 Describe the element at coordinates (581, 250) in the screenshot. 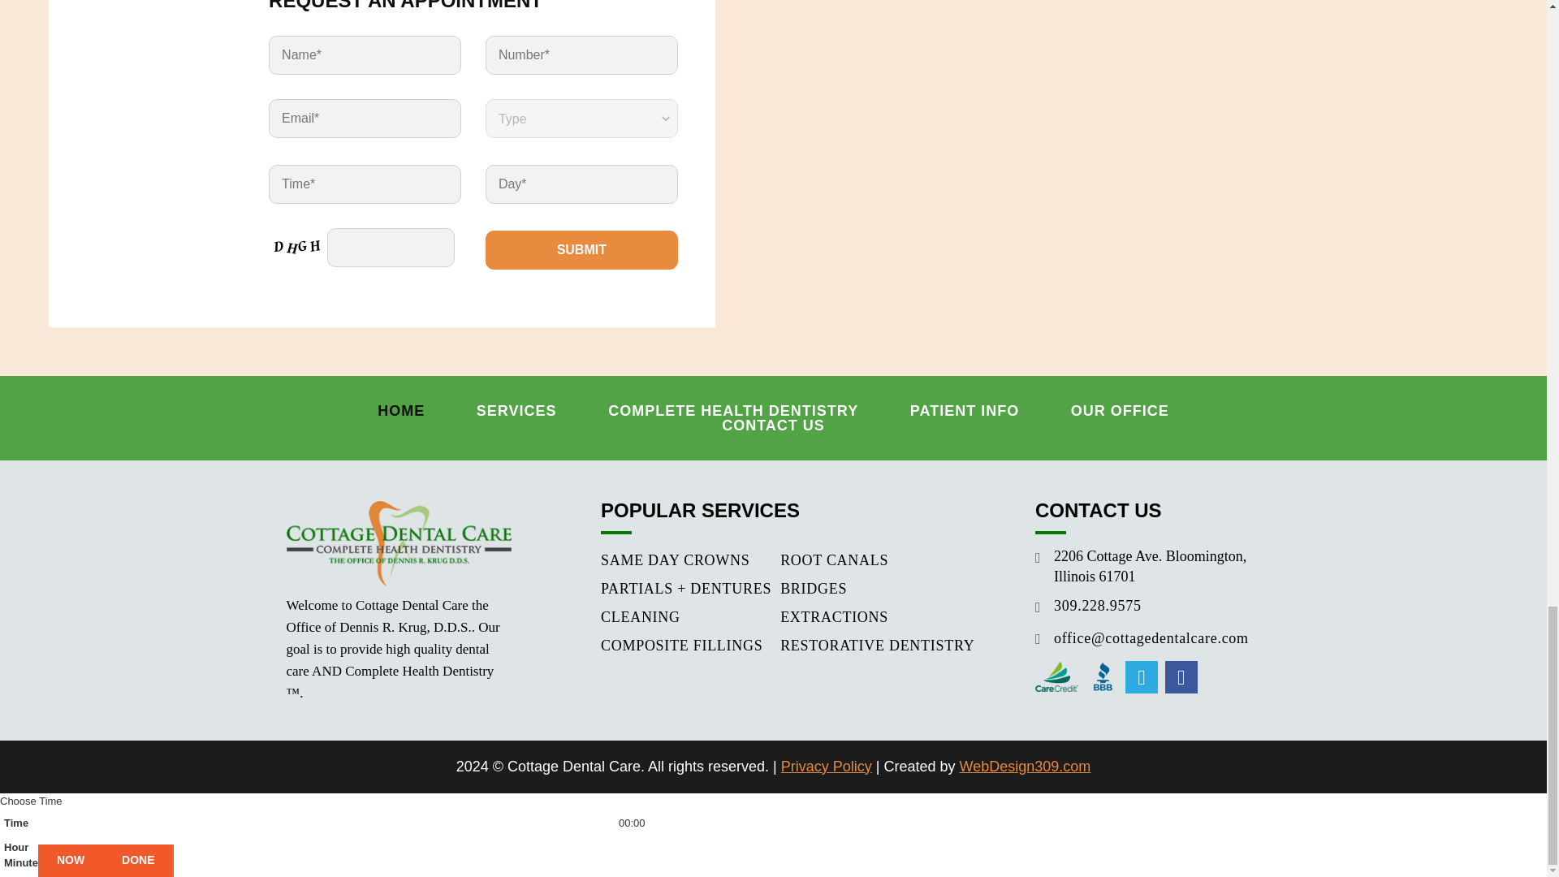

I see `submit` at that location.